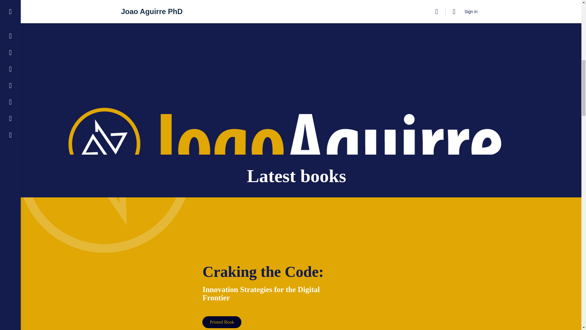  I want to click on Page 1, so click(265, 294).